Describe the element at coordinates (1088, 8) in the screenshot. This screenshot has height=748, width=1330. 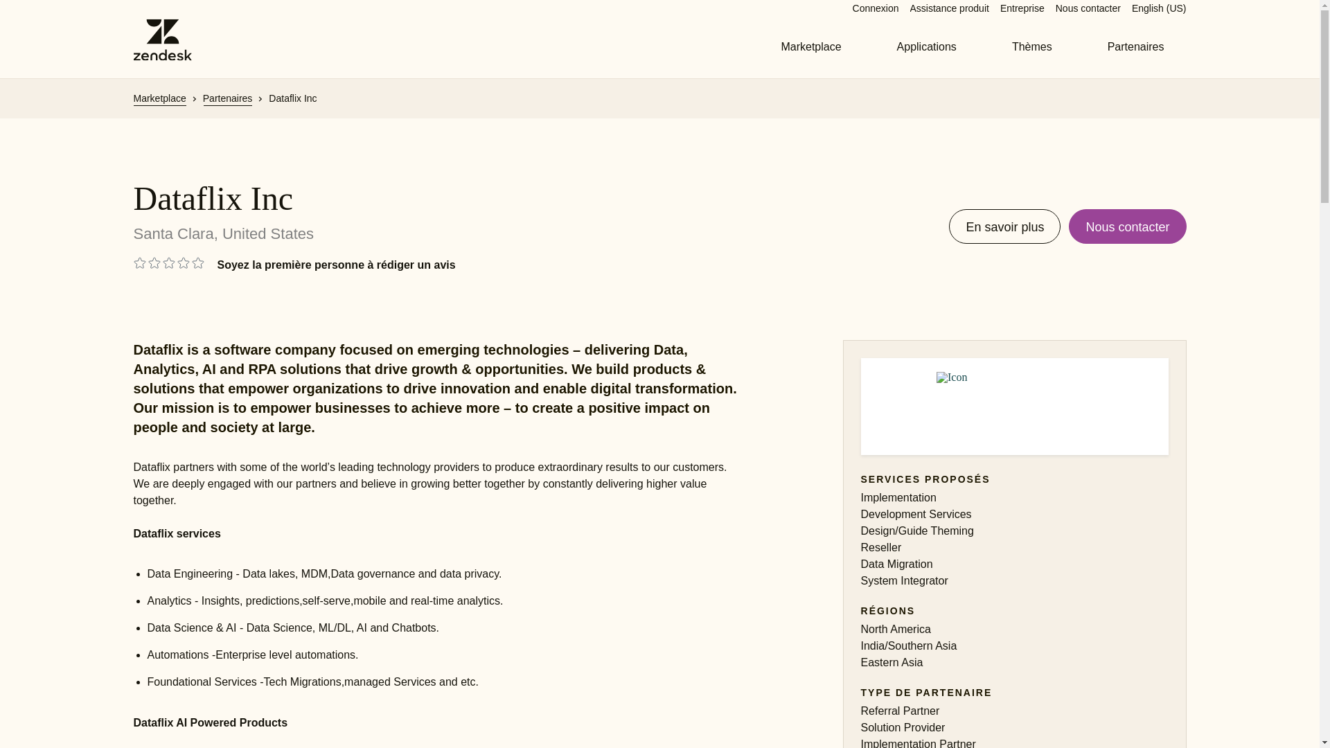
I see `Nous contacter` at that location.